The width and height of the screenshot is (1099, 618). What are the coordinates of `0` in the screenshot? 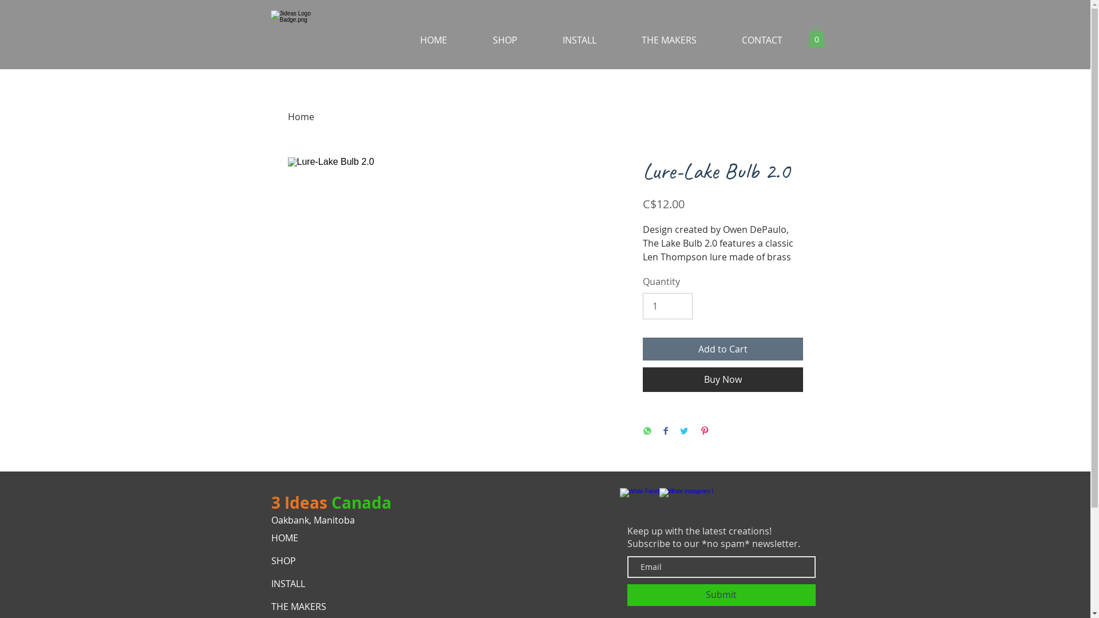 It's located at (817, 37).